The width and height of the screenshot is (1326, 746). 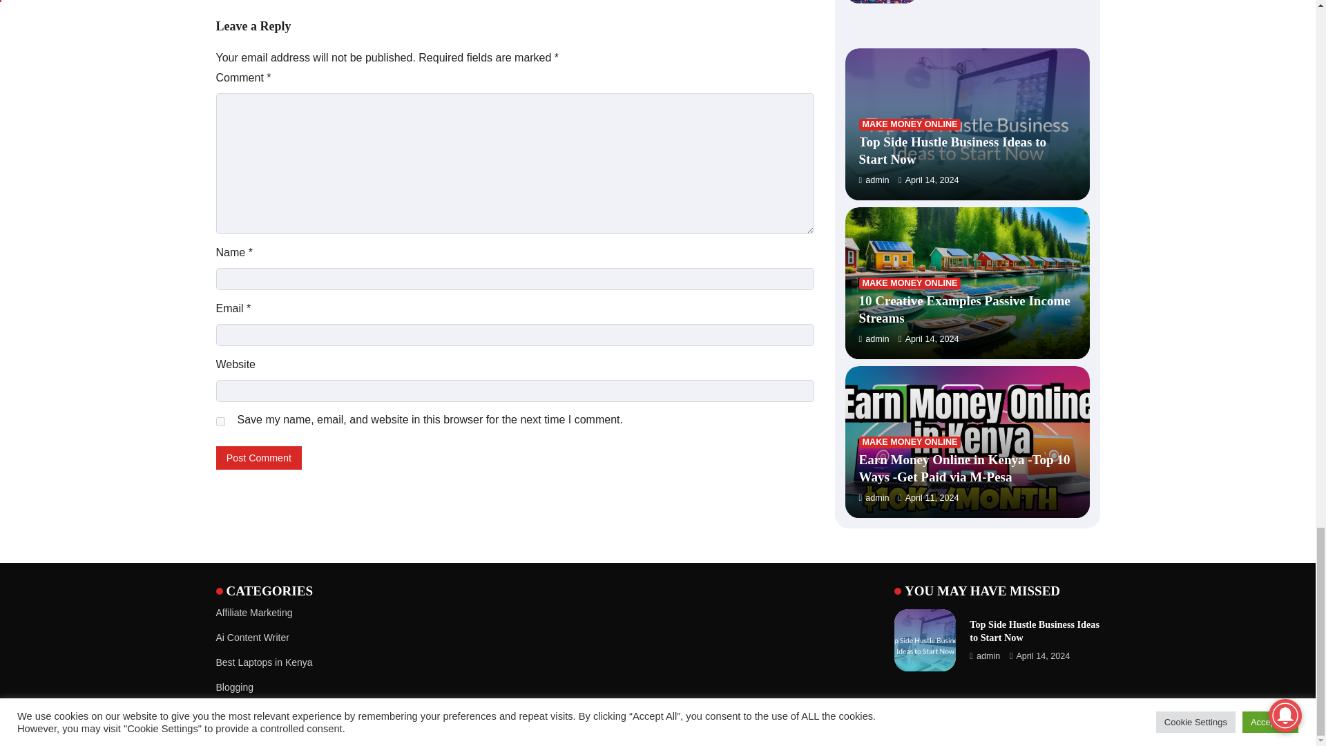 What do you see at coordinates (220, 421) in the screenshot?
I see `yes` at bounding box center [220, 421].